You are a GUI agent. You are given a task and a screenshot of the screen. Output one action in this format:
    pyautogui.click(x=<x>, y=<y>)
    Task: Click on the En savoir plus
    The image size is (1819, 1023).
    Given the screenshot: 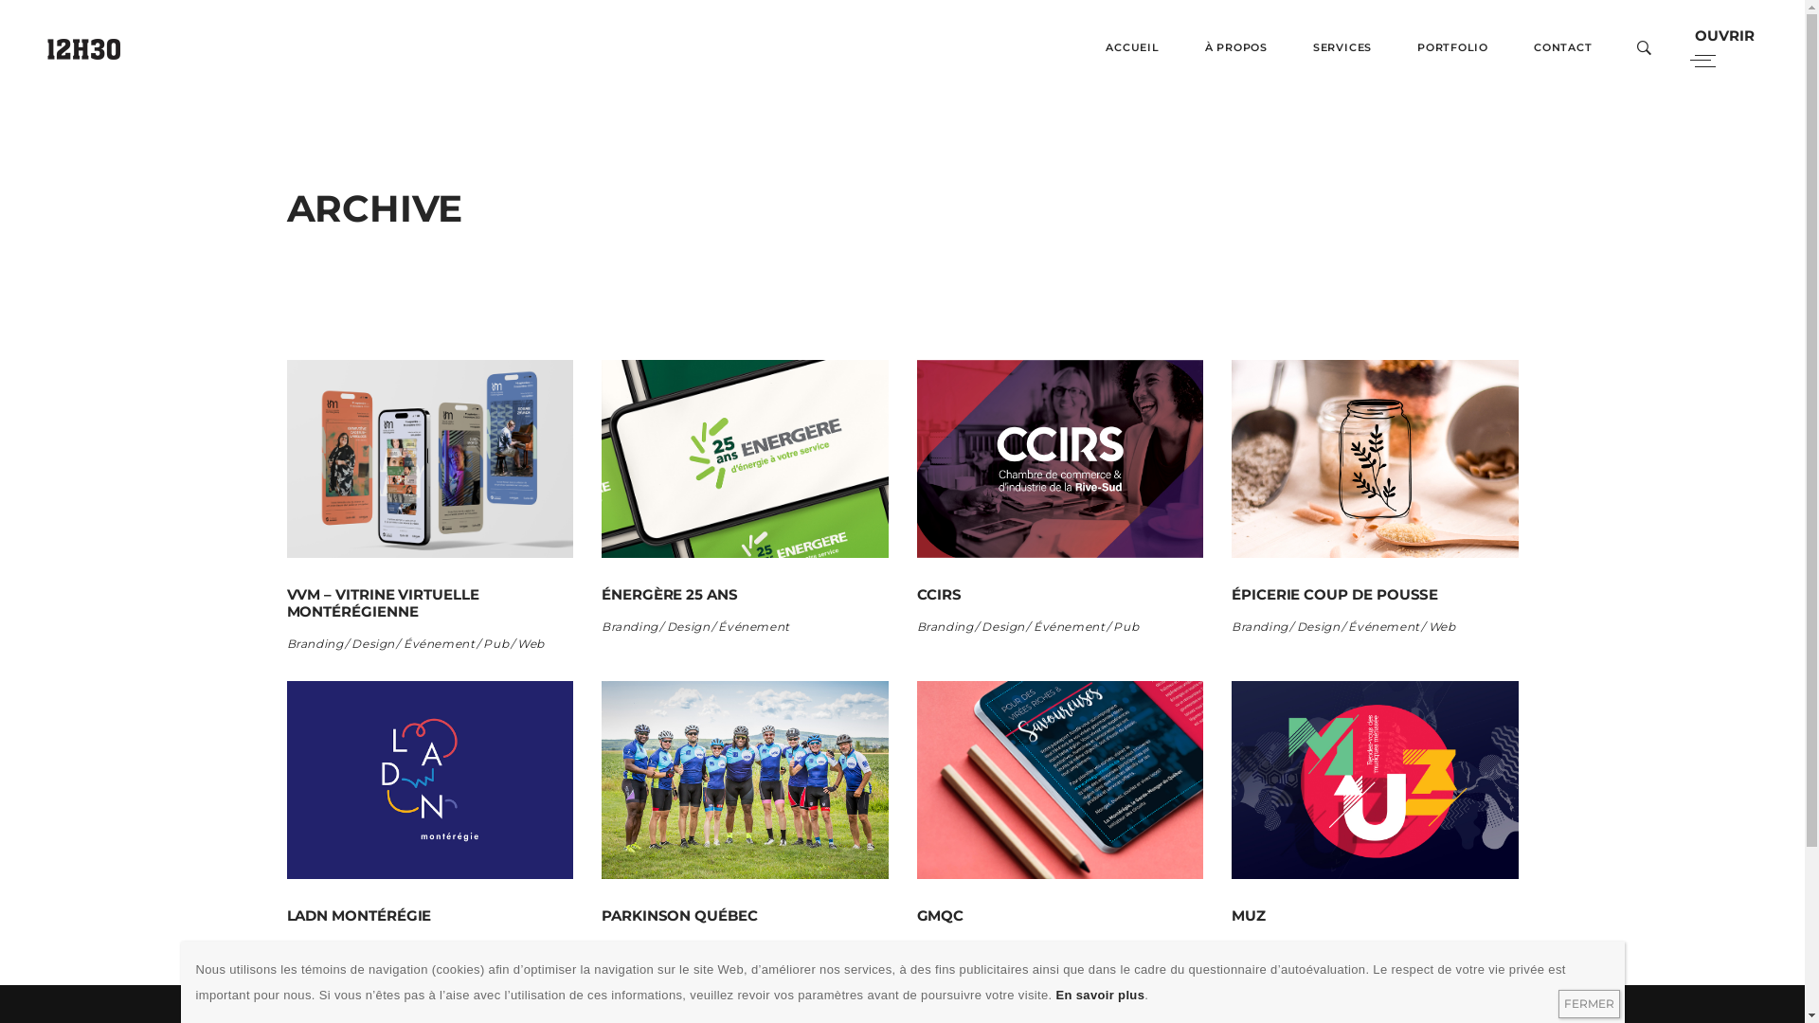 What is the action you would take?
    pyautogui.click(x=1100, y=995)
    